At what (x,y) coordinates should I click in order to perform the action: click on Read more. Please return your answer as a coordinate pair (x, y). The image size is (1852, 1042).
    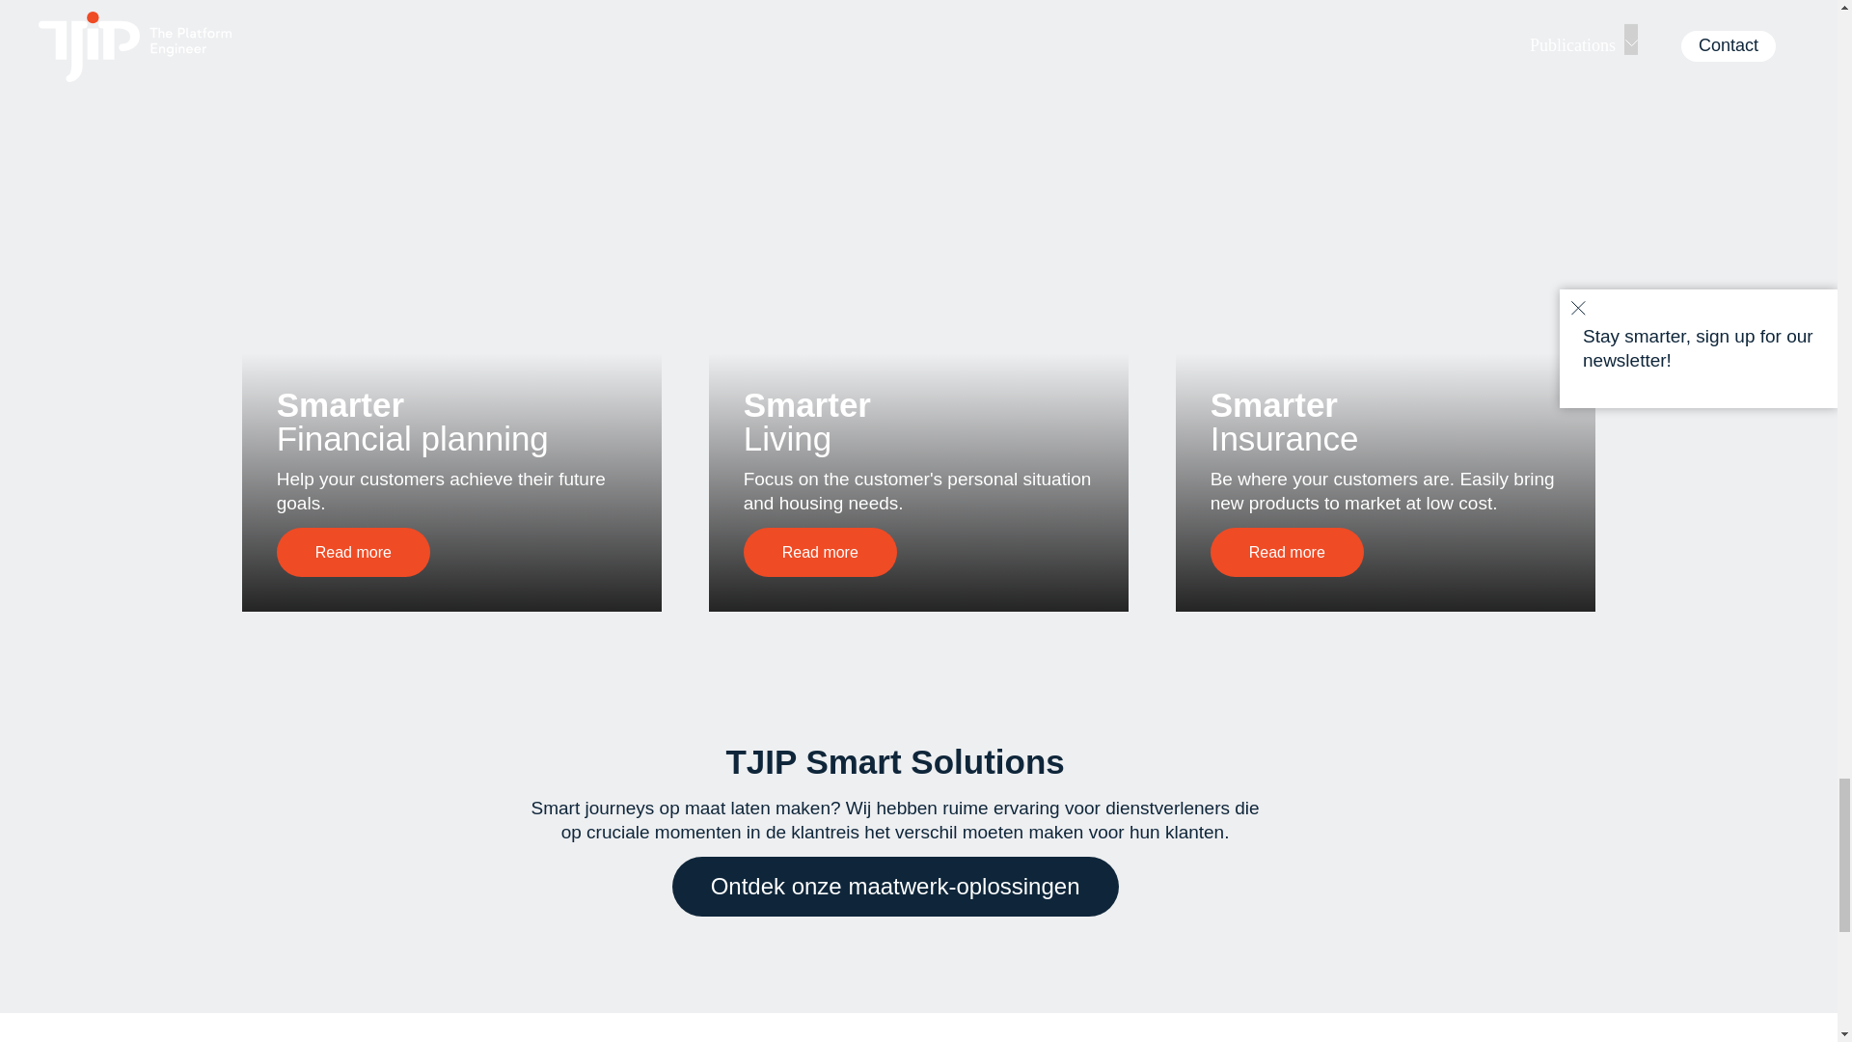
    Looking at the image, I should click on (353, 552).